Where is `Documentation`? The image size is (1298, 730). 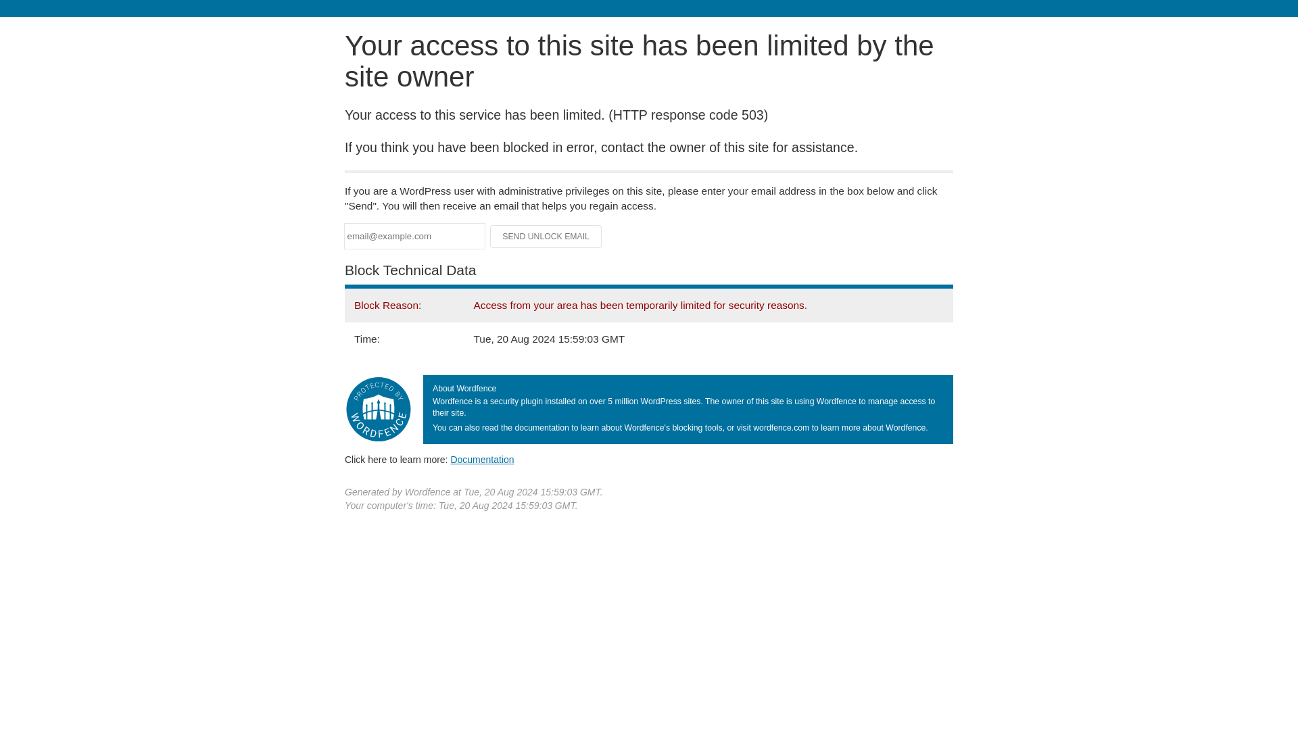 Documentation is located at coordinates (482, 459).